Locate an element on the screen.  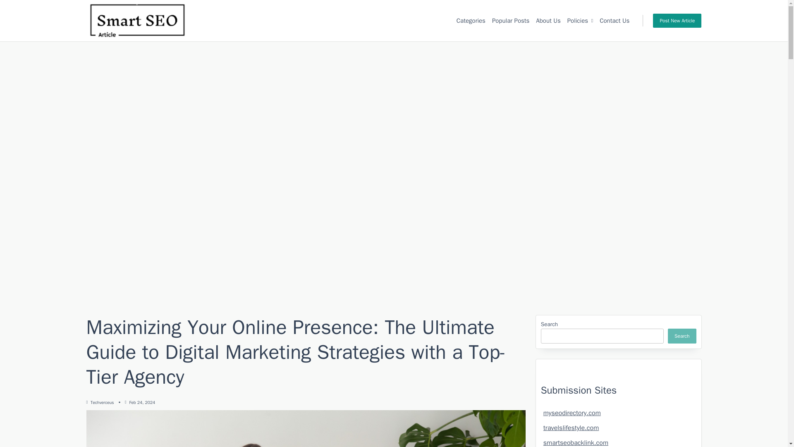
About Us is located at coordinates (141, 402).